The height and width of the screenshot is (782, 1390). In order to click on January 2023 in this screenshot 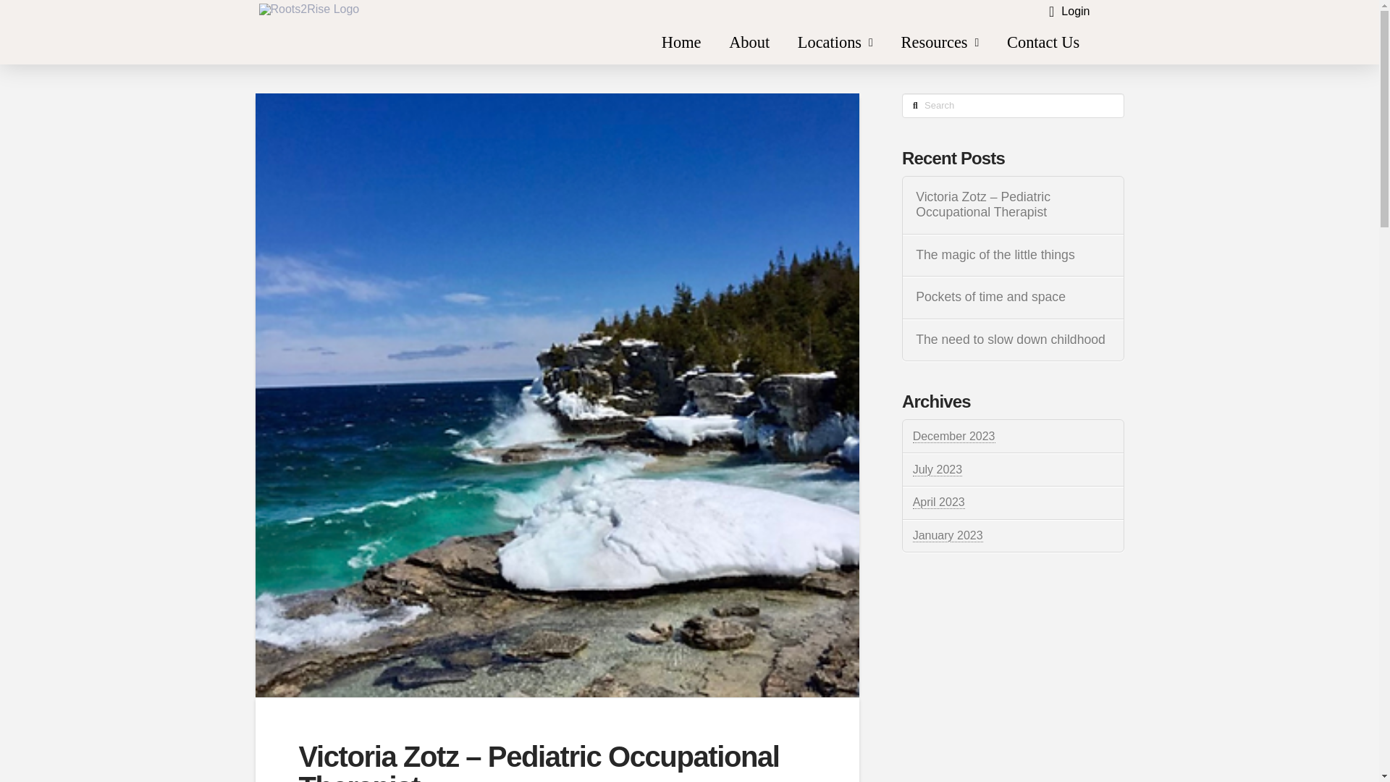, I will do `click(948, 536)`.